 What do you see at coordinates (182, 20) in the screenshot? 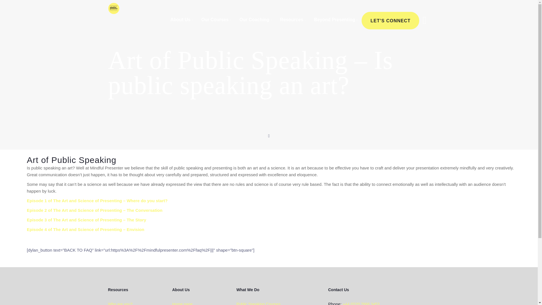
I see `About Us` at bounding box center [182, 20].